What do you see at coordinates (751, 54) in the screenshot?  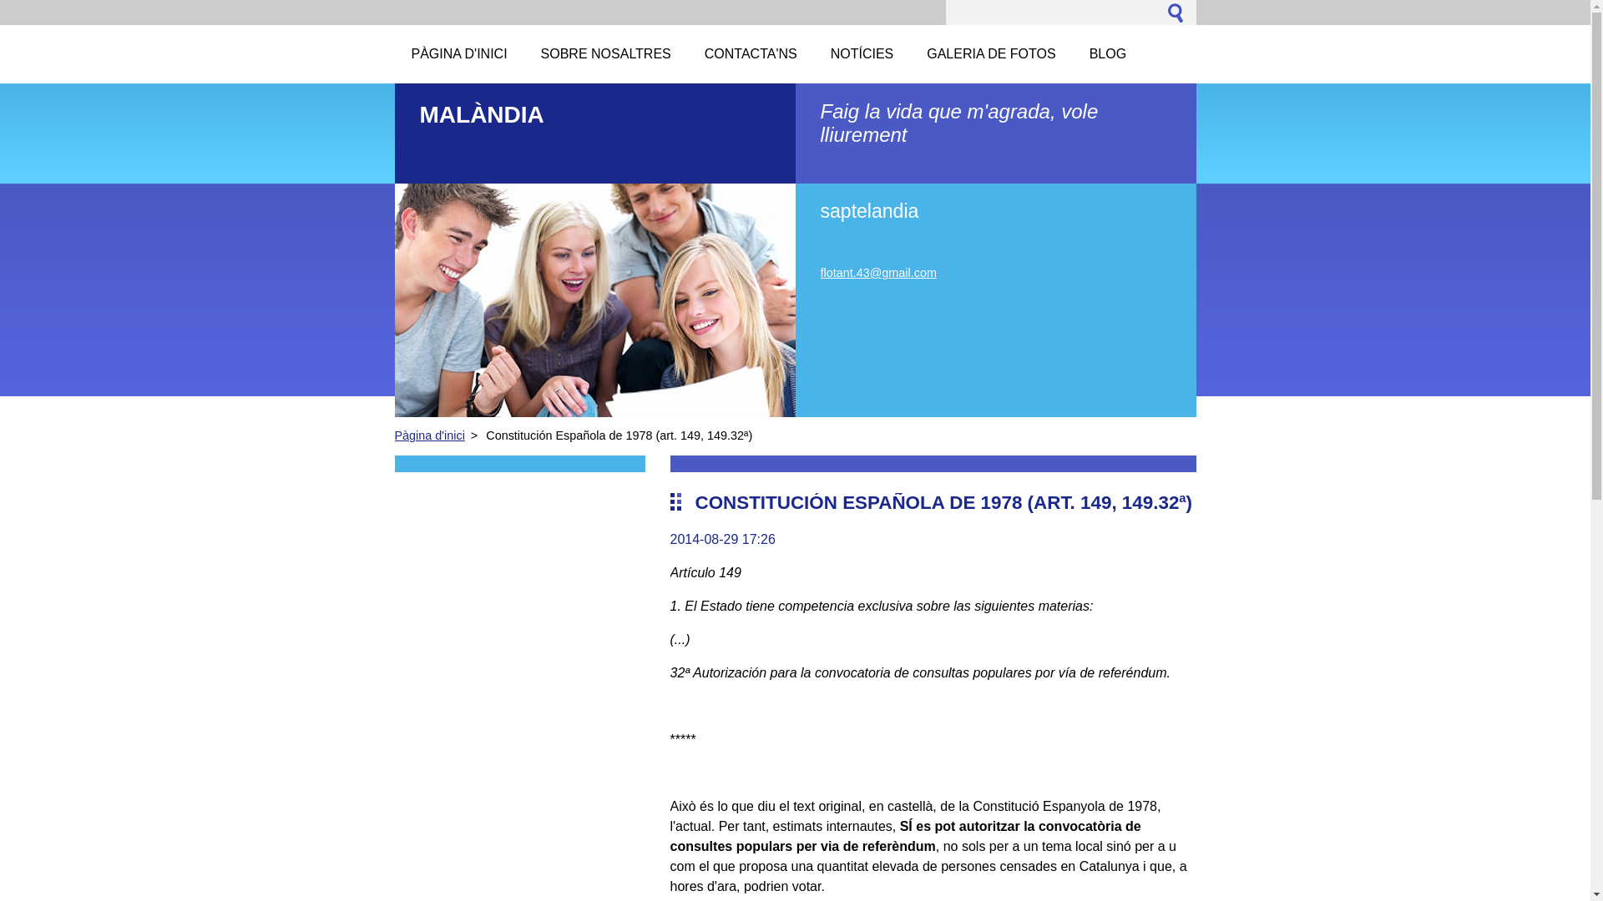 I see `CONTACTA'NS` at bounding box center [751, 54].